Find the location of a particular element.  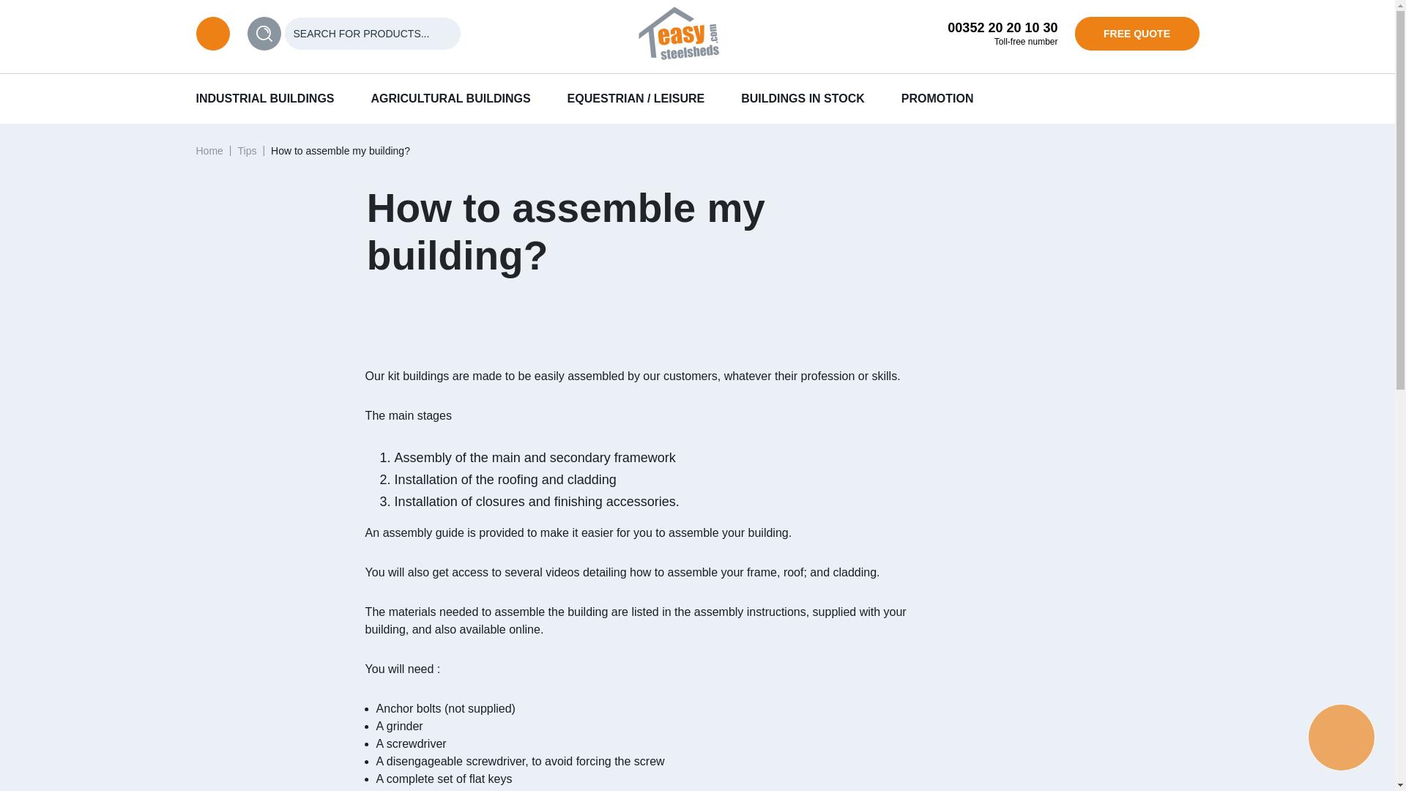

INDUSTRIAL BUILDINGS is located at coordinates (265, 98).